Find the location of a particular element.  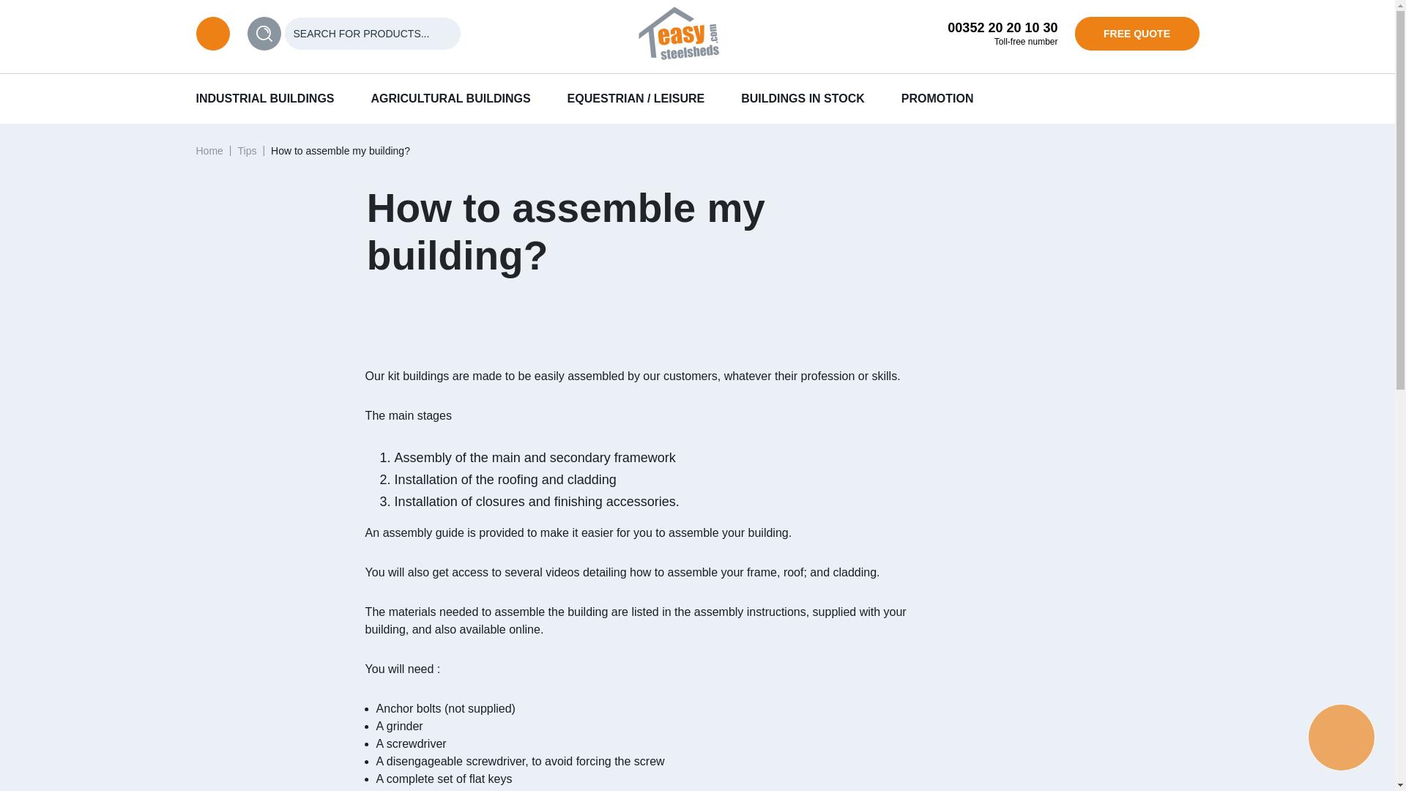

INDUSTRIAL BUILDINGS is located at coordinates (265, 98).